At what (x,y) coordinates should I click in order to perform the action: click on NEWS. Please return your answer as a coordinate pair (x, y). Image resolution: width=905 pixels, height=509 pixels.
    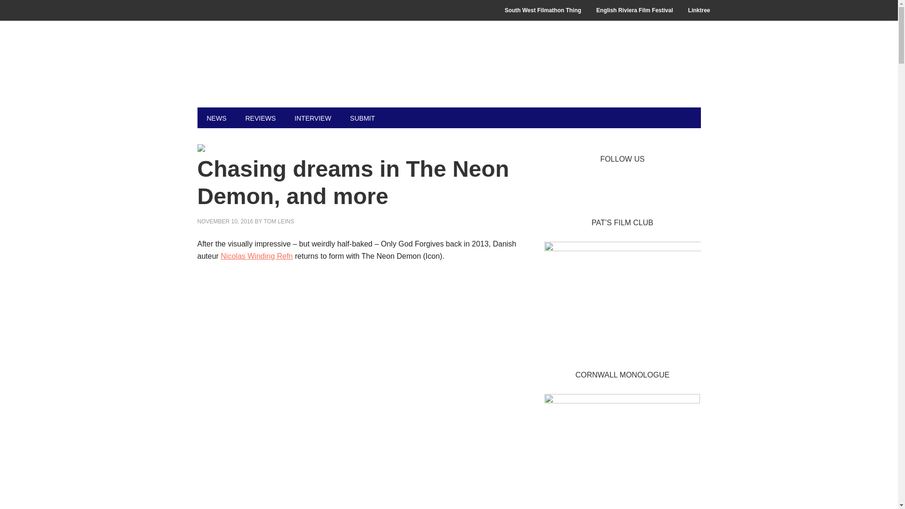
    Looking at the image, I should click on (216, 118).